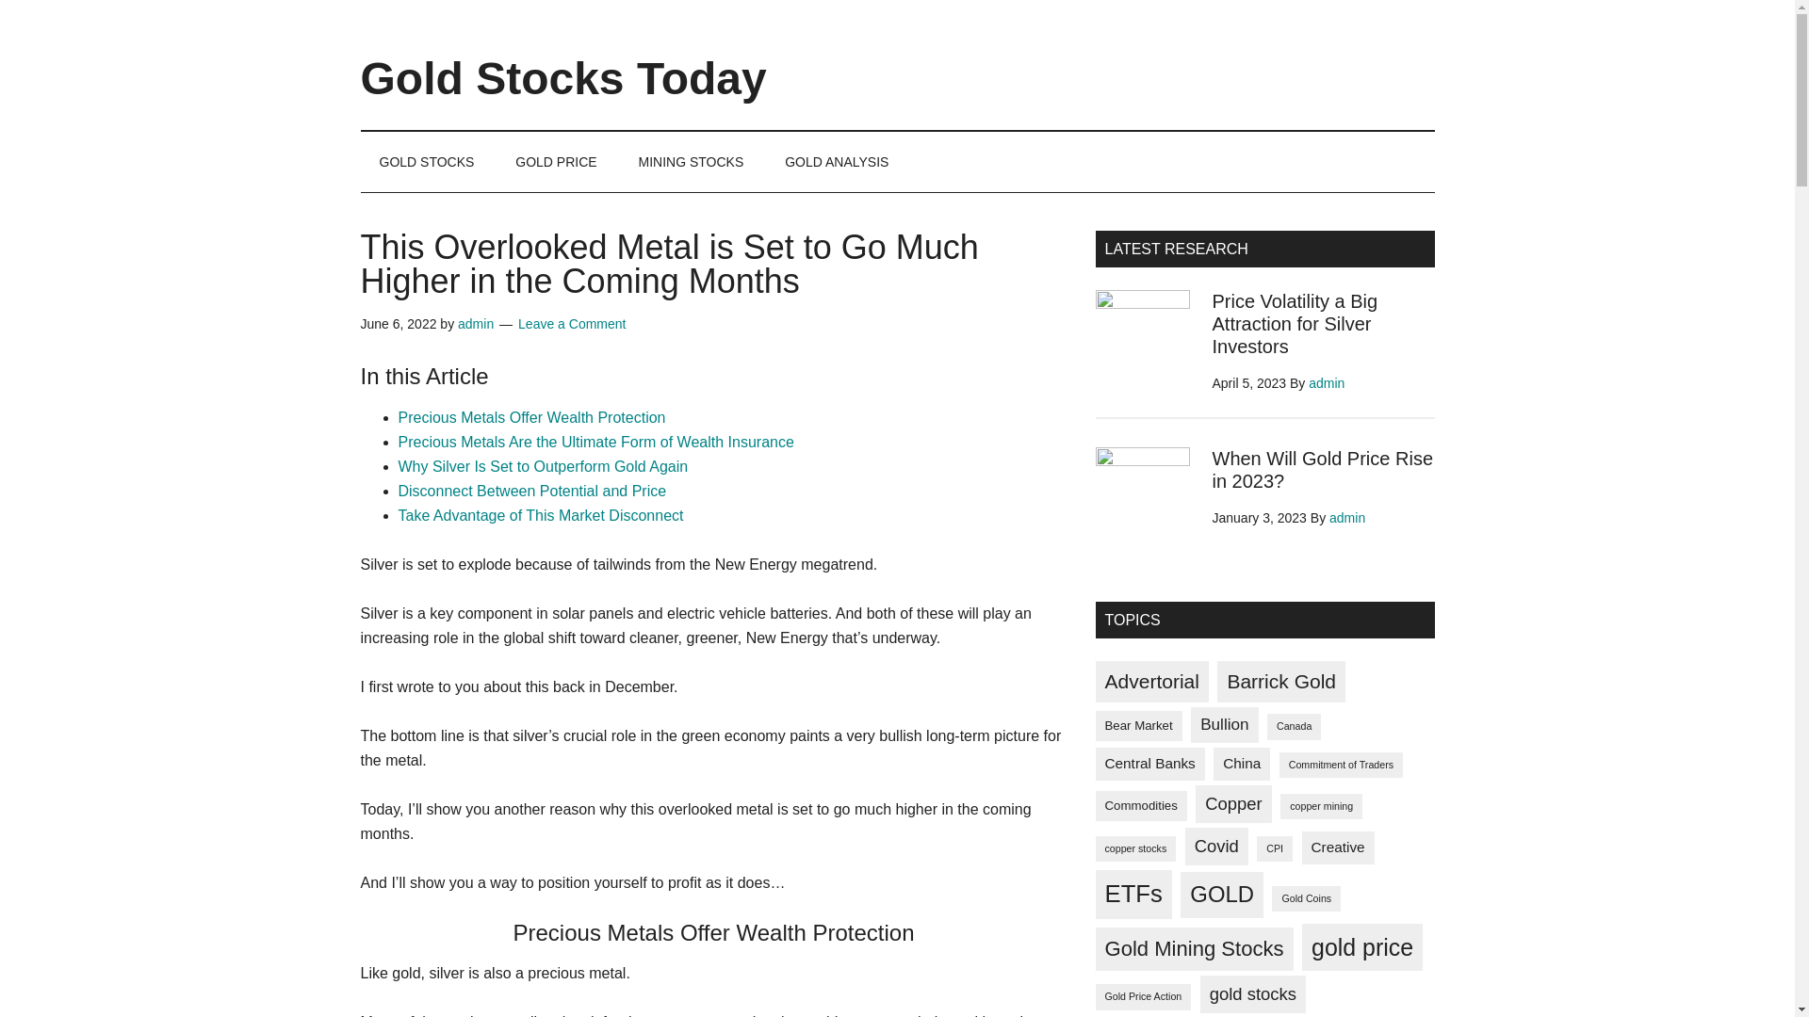 This screenshot has width=1809, height=1017. I want to click on Precious Metals Are the Ultimate Form of Wealth Insurance, so click(595, 443).